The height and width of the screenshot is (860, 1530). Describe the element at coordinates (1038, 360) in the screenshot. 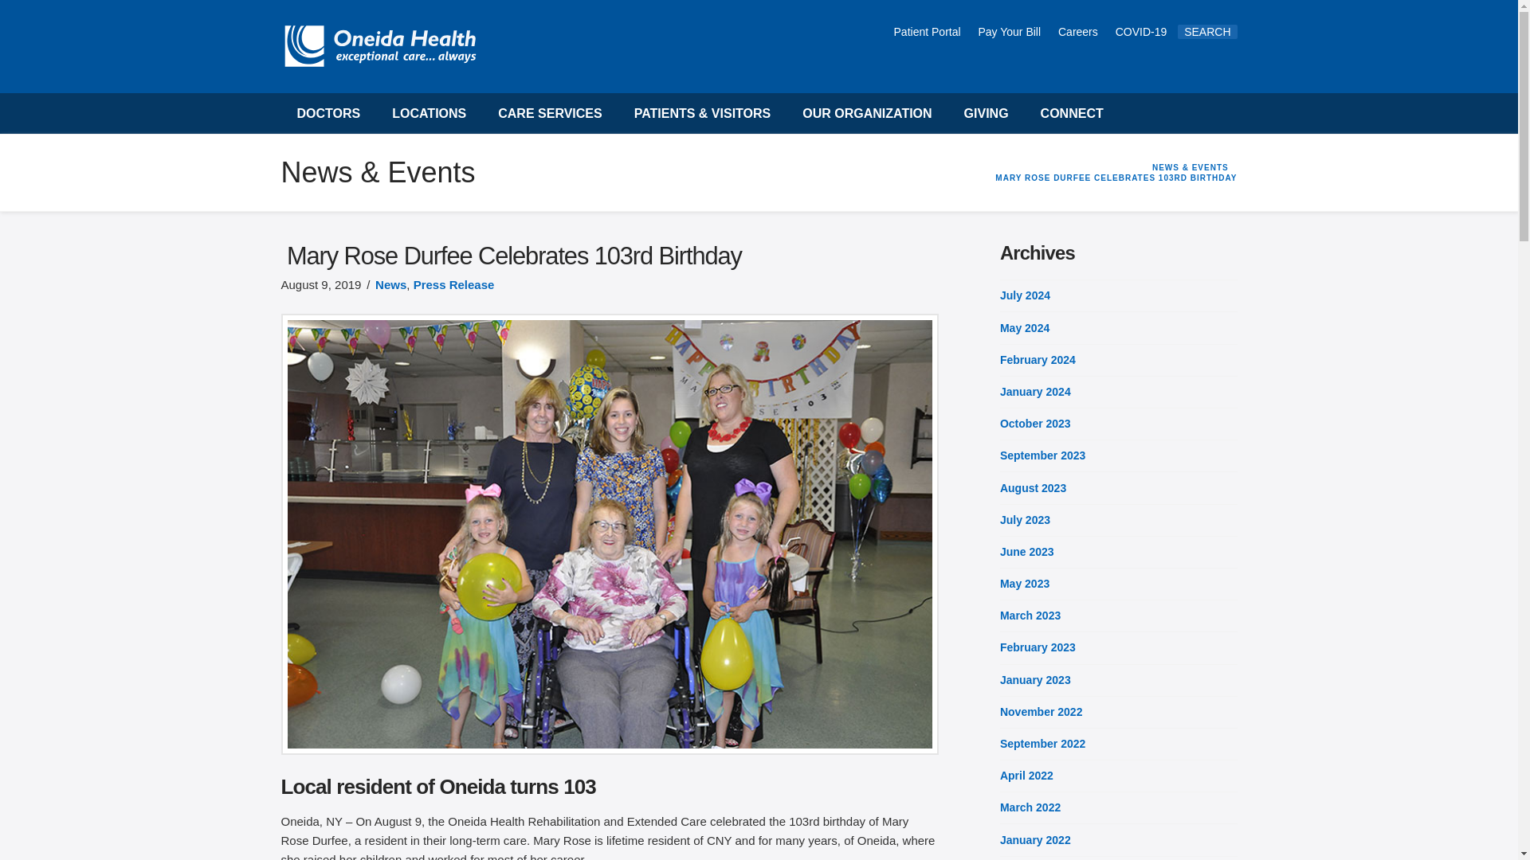

I see `February 2024` at that location.